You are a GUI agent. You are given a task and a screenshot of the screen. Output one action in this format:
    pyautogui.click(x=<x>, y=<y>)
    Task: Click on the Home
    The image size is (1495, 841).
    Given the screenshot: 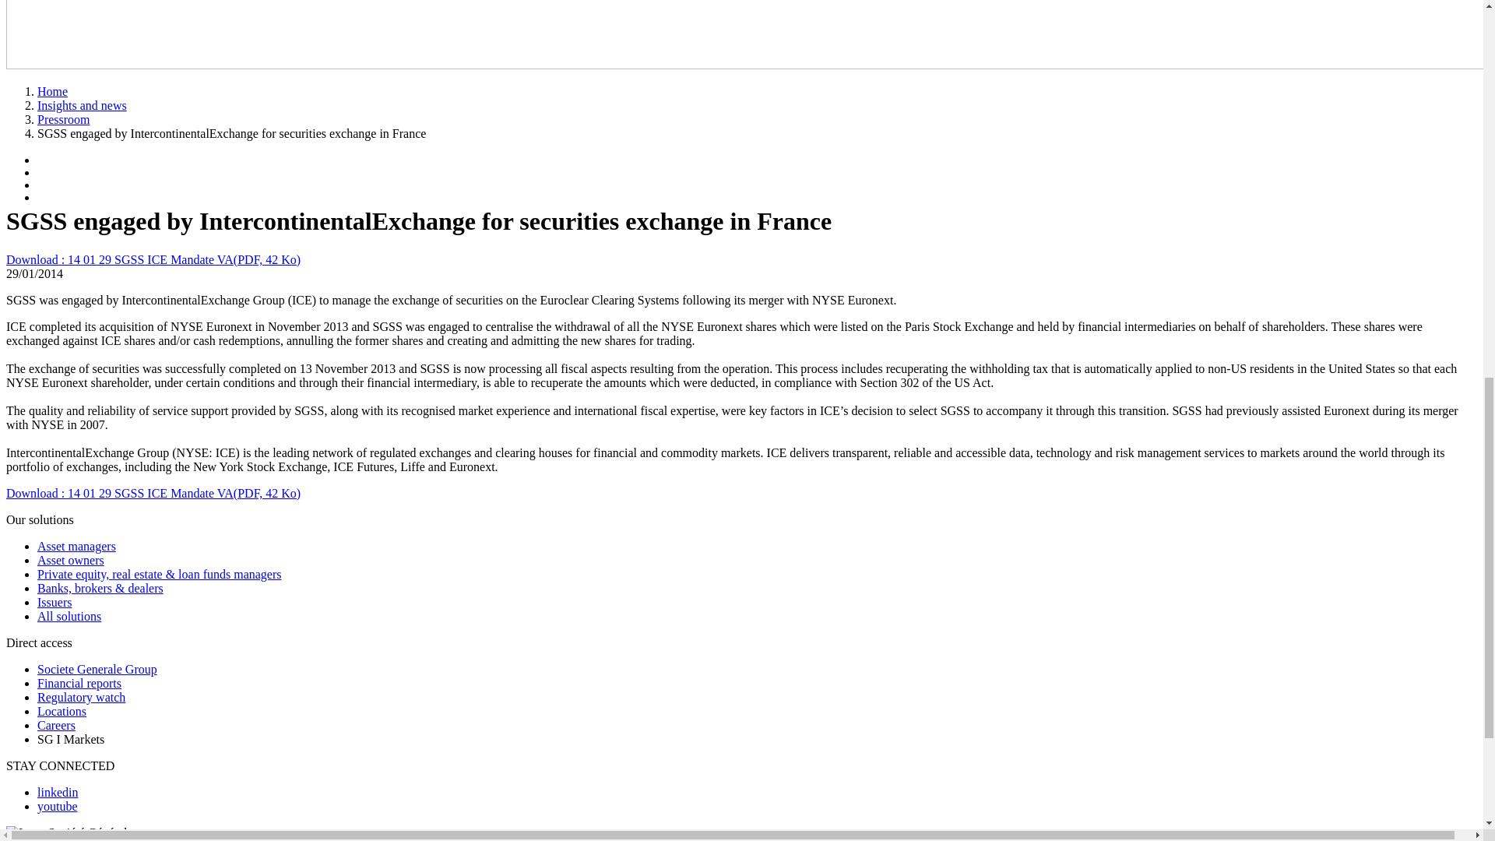 What is the action you would take?
    pyautogui.click(x=52, y=92)
    